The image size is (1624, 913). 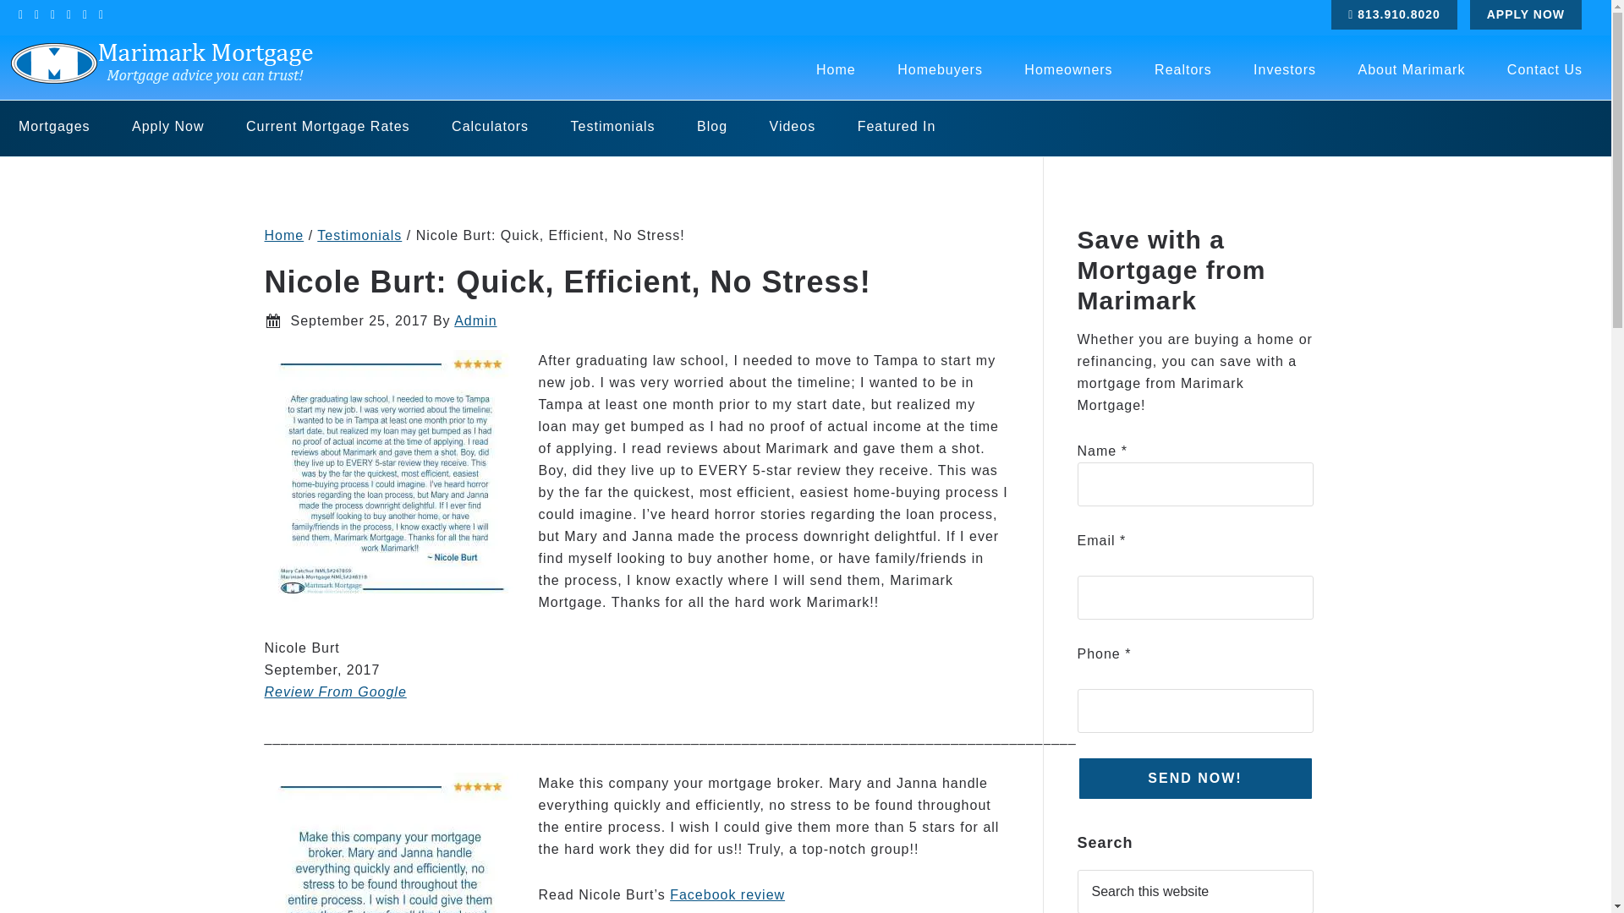 What do you see at coordinates (327, 126) in the screenshot?
I see `Current Mortgage Rates` at bounding box center [327, 126].